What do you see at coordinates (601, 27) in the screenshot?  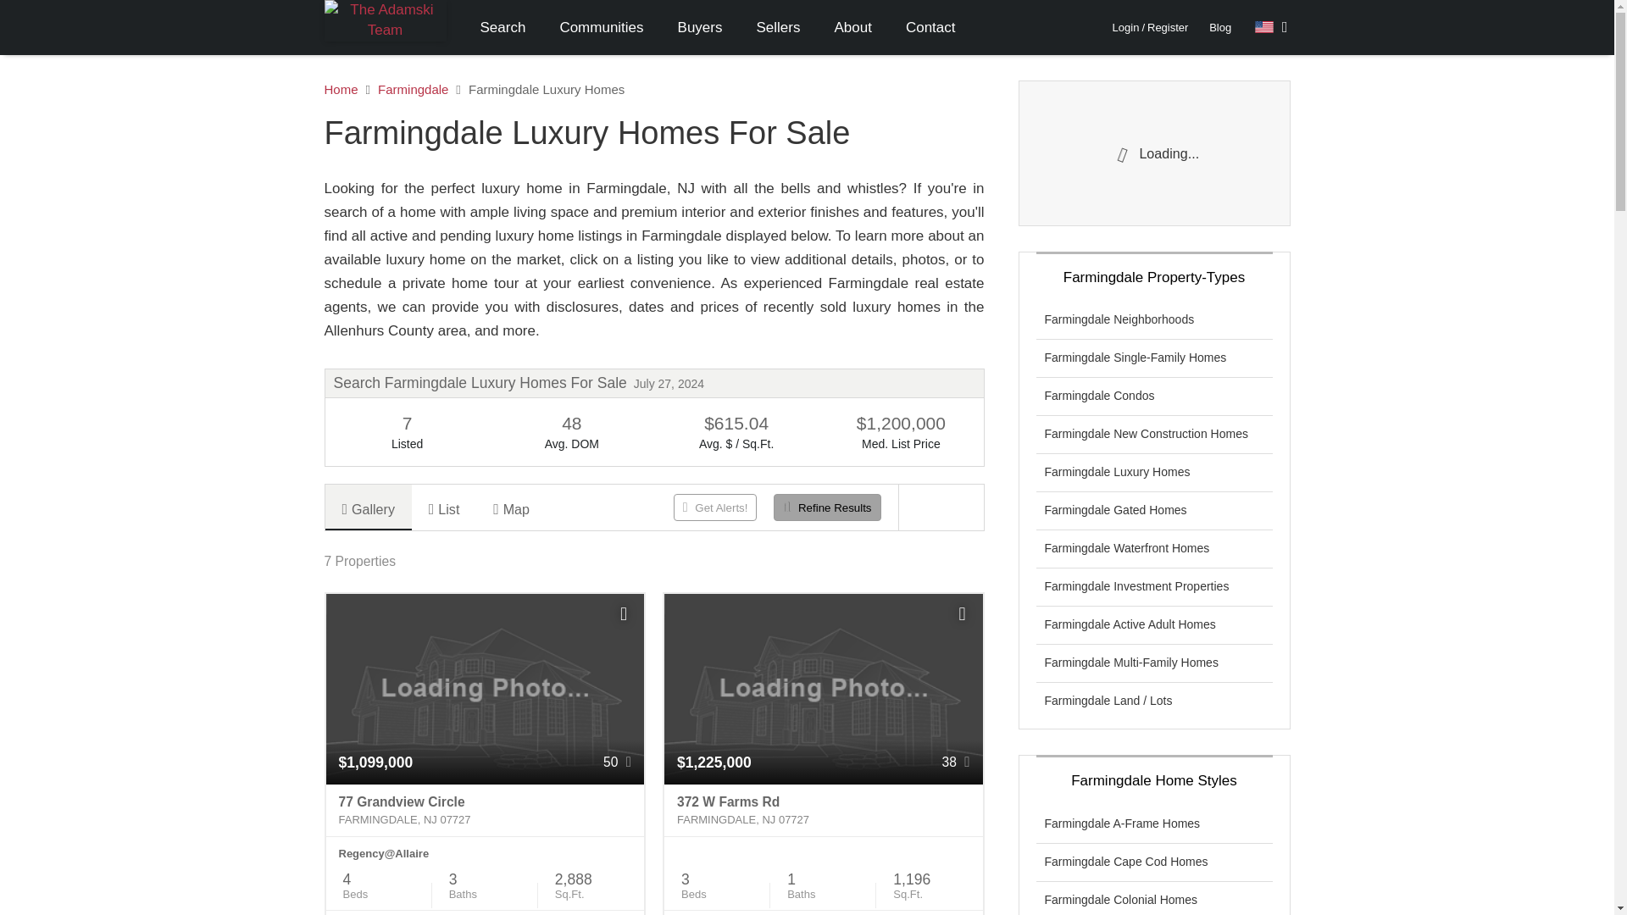 I see `Communities` at bounding box center [601, 27].